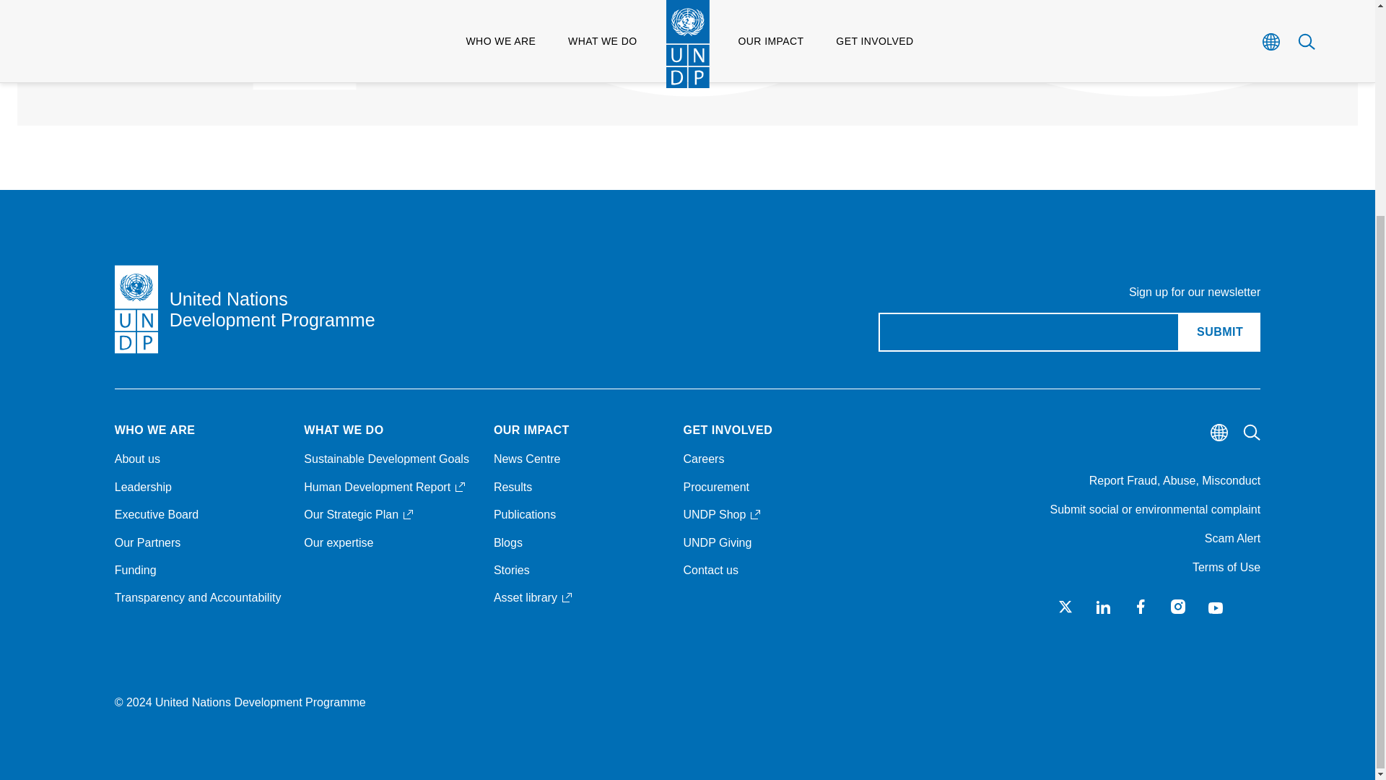  What do you see at coordinates (1219, 332) in the screenshot?
I see `X` at bounding box center [1219, 332].